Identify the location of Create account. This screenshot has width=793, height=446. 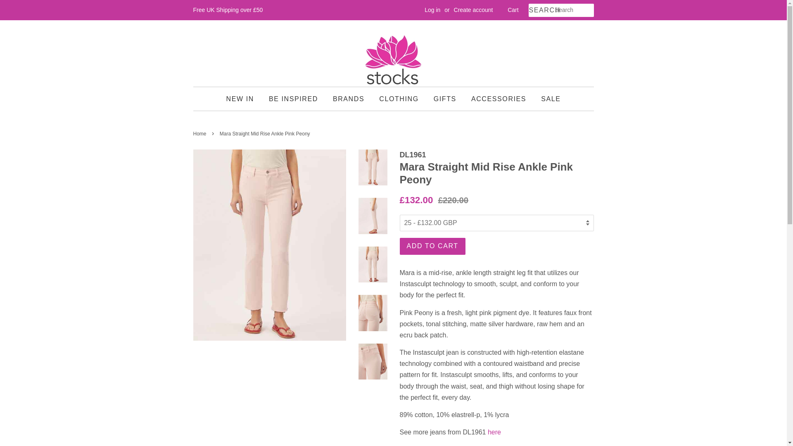
(473, 10).